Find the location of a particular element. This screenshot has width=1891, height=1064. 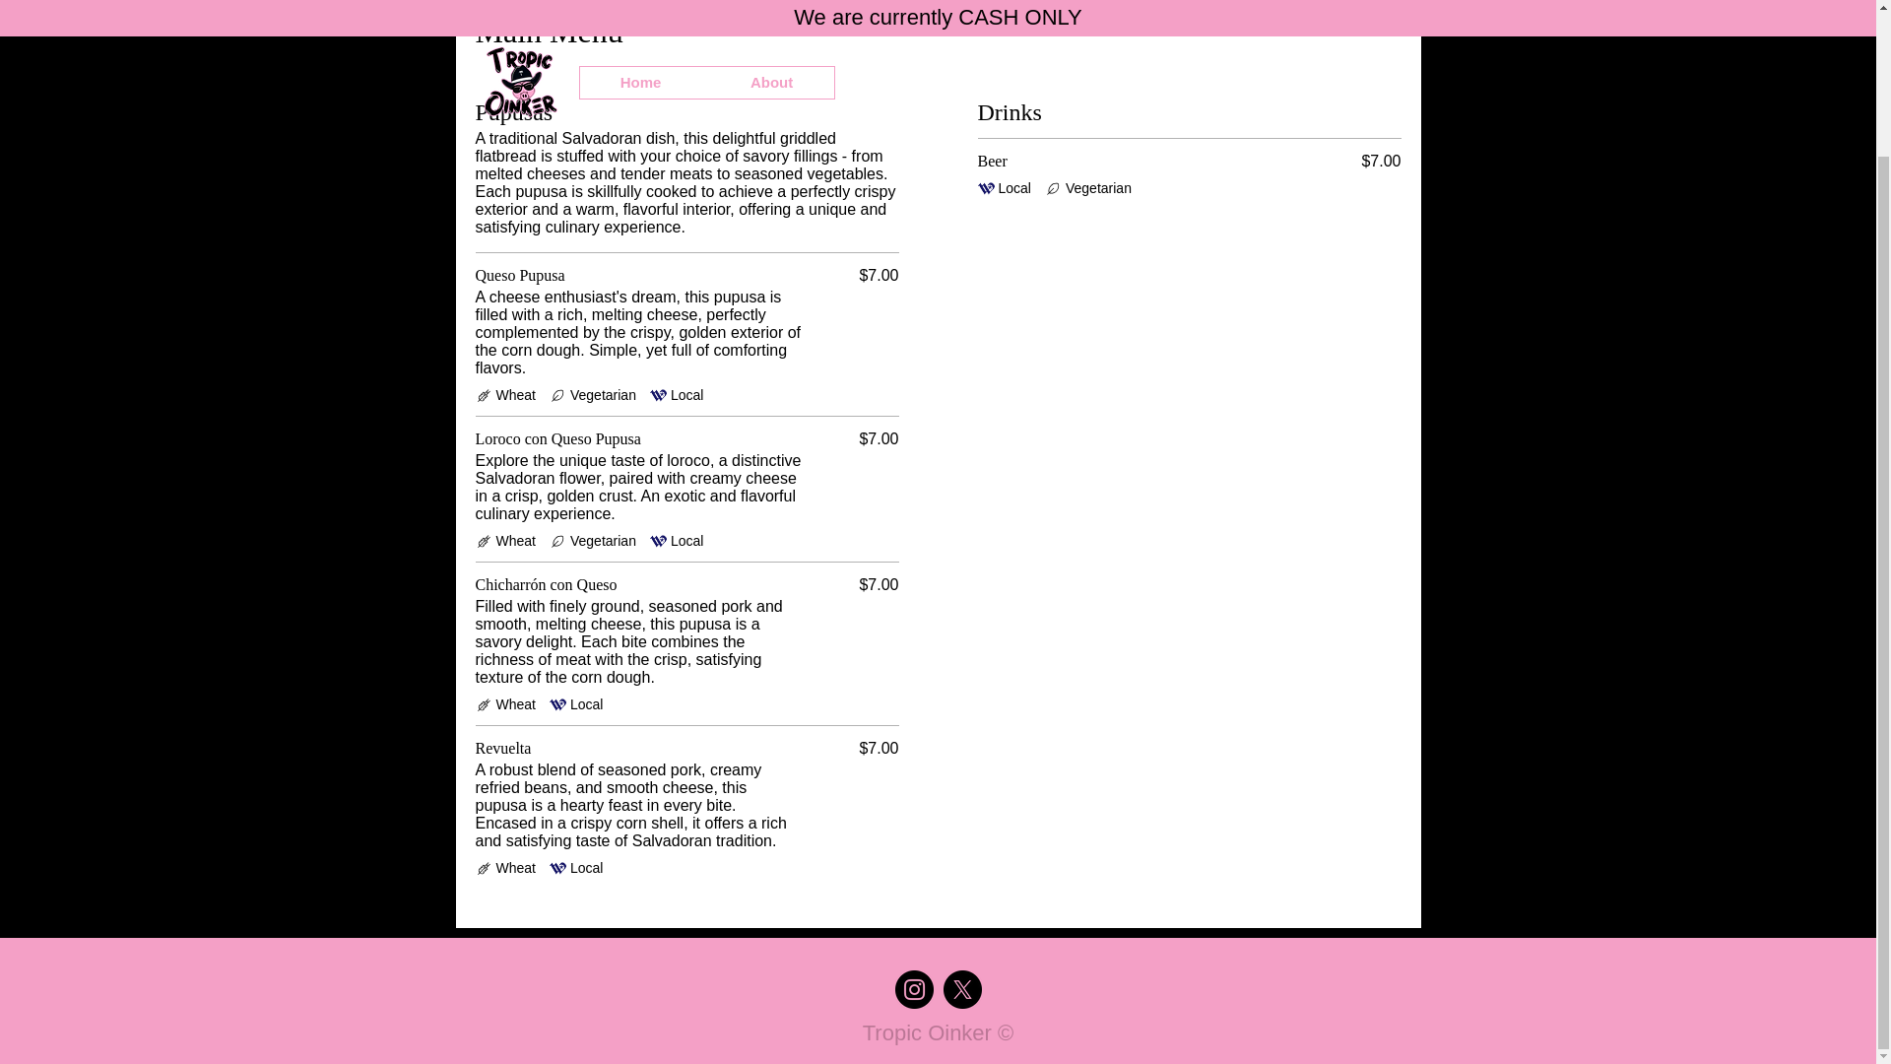

Check is located at coordinates (483, 704).